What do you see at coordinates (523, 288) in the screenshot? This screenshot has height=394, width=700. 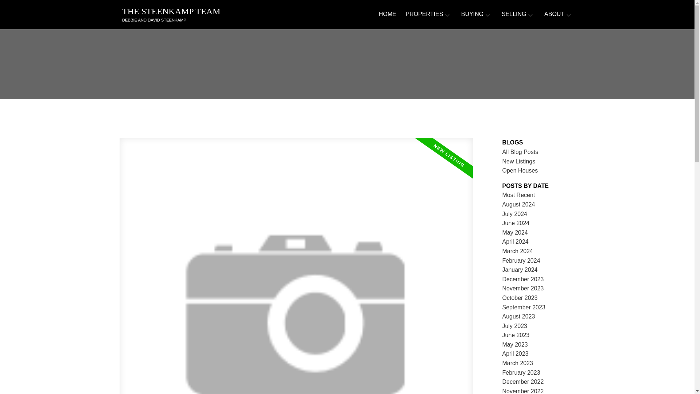 I see `November 2023` at bounding box center [523, 288].